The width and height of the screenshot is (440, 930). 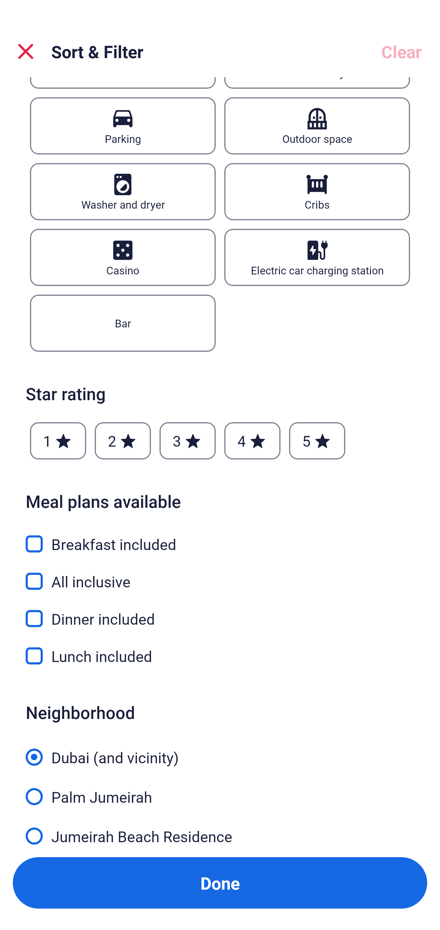 I want to click on Palm Jumeirah, so click(x=220, y=790).